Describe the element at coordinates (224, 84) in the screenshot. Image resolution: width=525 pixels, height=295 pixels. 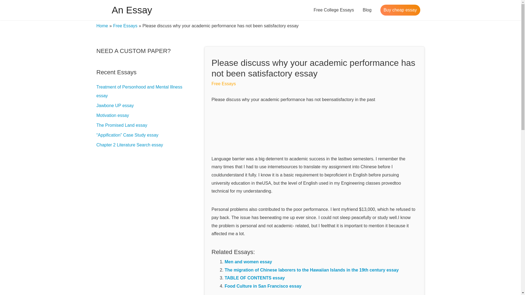
I see `Free Essays` at that location.